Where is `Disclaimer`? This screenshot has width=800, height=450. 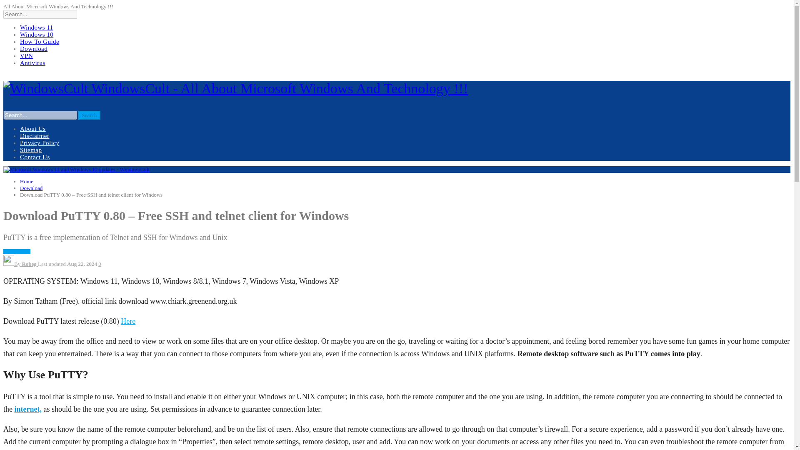 Disclaimer is located at coordinates (34, 135).